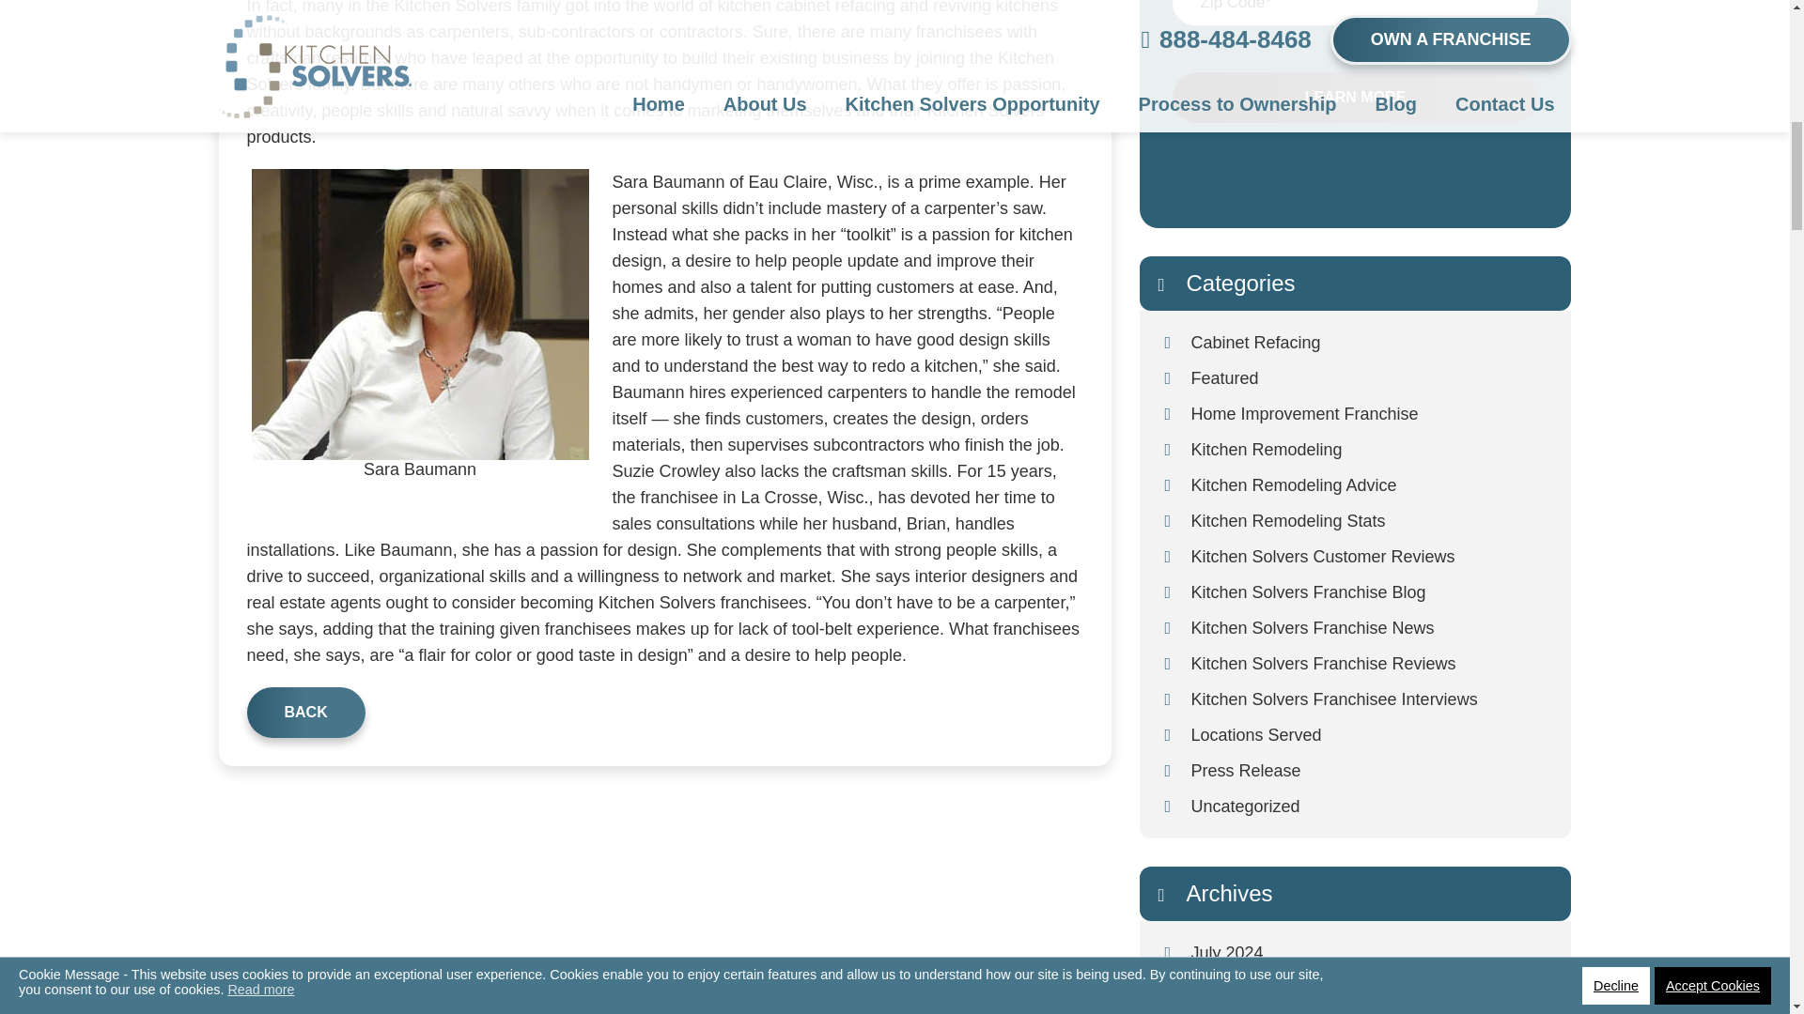  I want to click on Kitchen Solvers Franchisee Interviews, so click(1372, 699).